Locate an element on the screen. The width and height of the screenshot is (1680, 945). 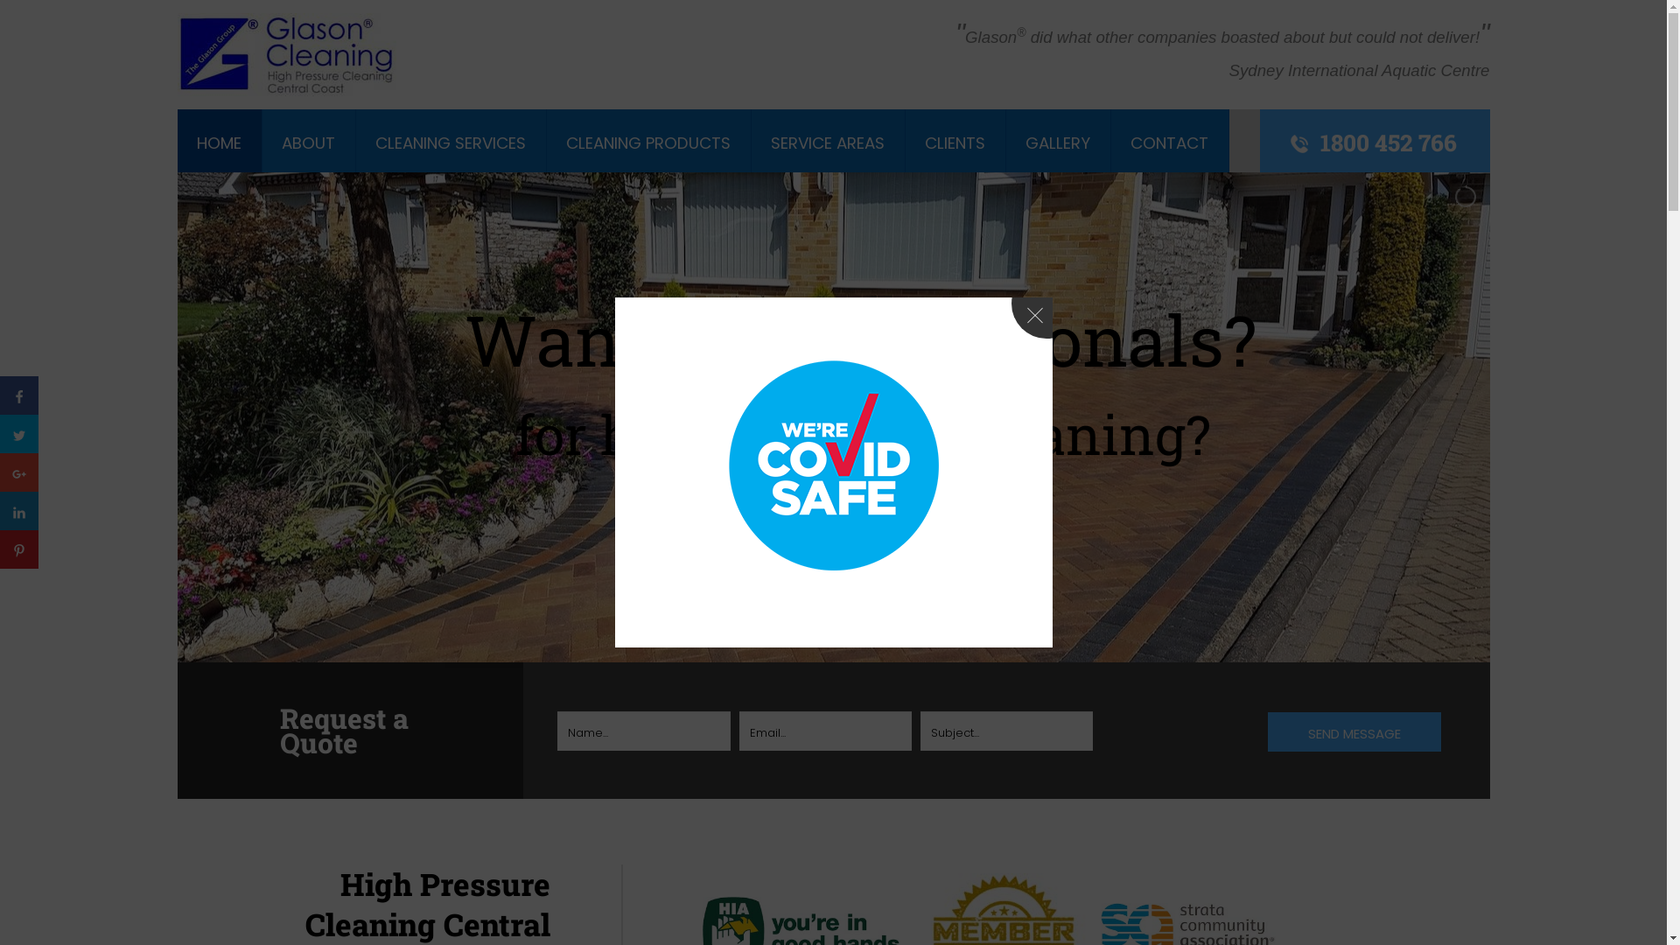
CLEANING SERVICES is located at coordinates (451, 143).